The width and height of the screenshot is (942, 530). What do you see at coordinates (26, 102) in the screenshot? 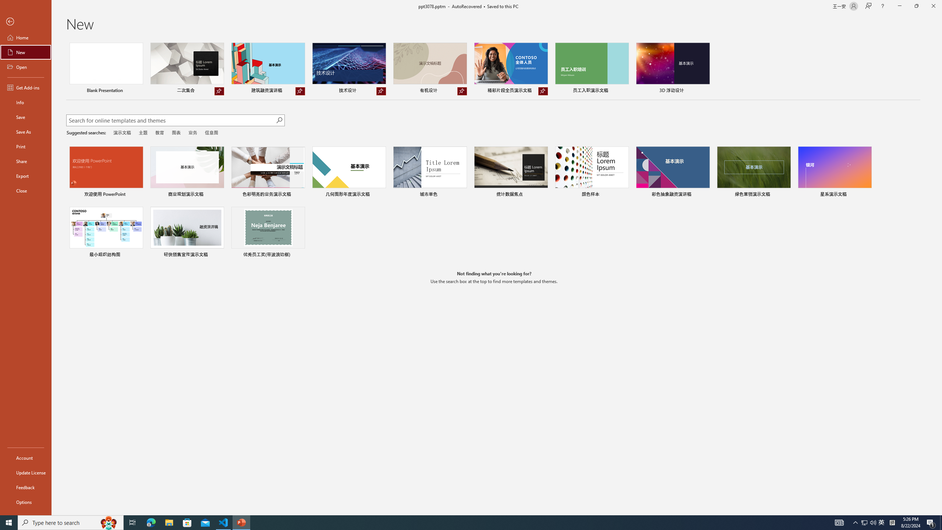
I see `Info` at bounding box center [26, 102].